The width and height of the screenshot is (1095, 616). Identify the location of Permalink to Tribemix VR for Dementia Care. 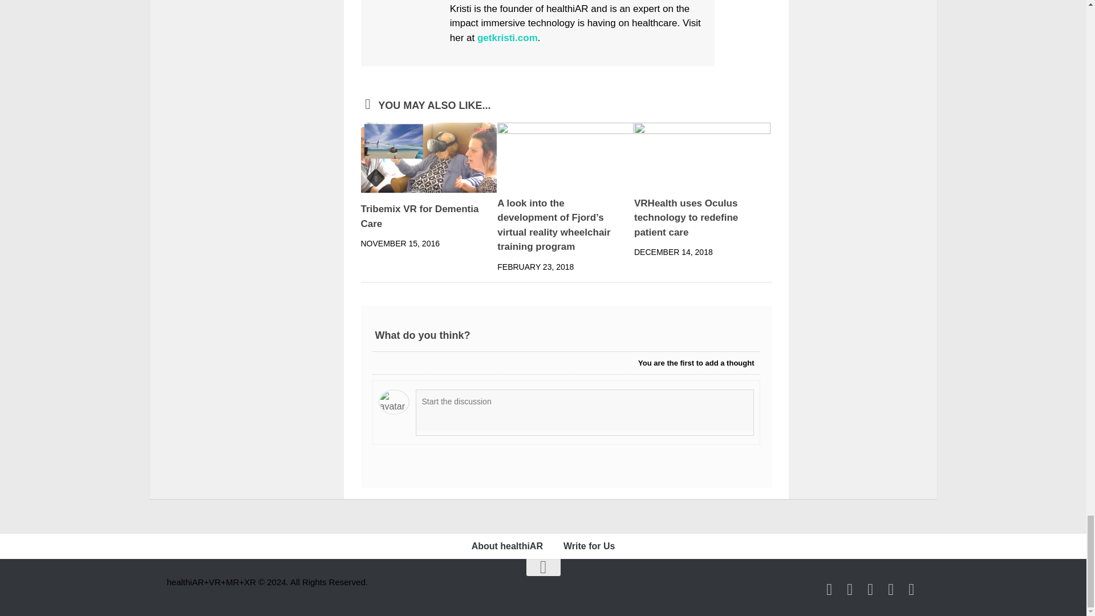
(428, 157).